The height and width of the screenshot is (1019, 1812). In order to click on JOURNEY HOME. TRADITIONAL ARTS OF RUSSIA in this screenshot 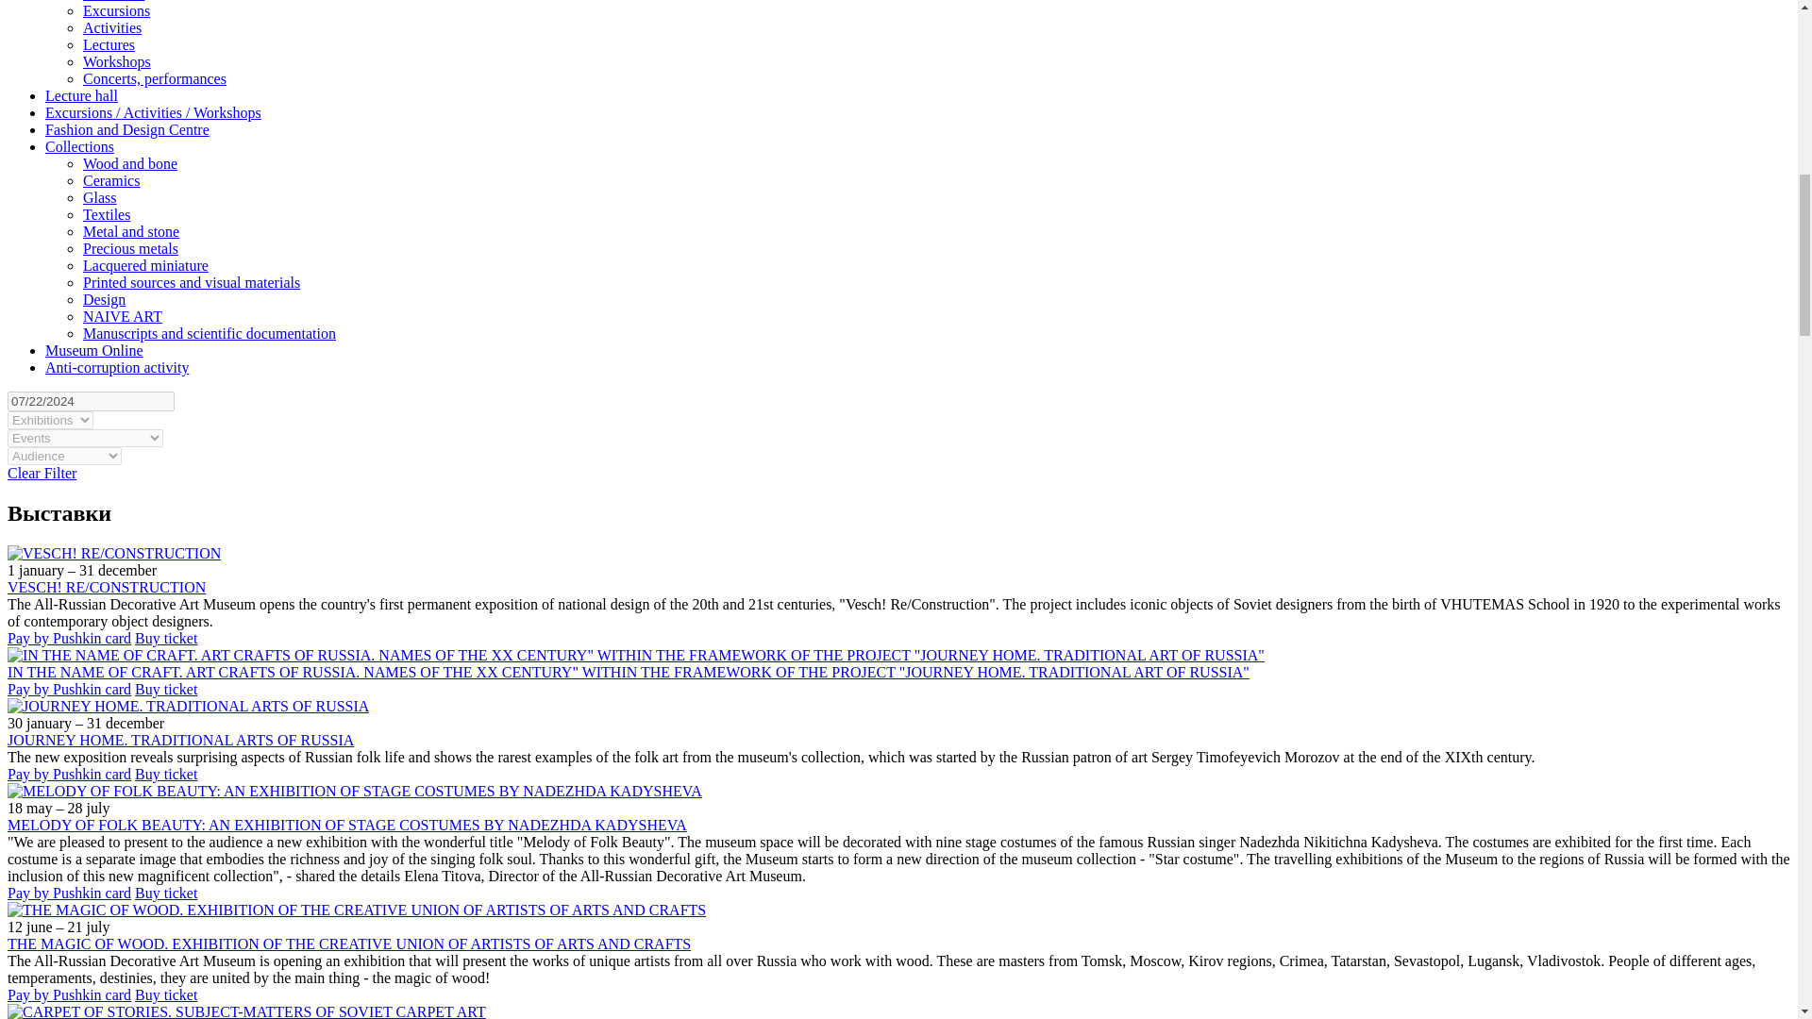, I will do `click(188, 706)`.